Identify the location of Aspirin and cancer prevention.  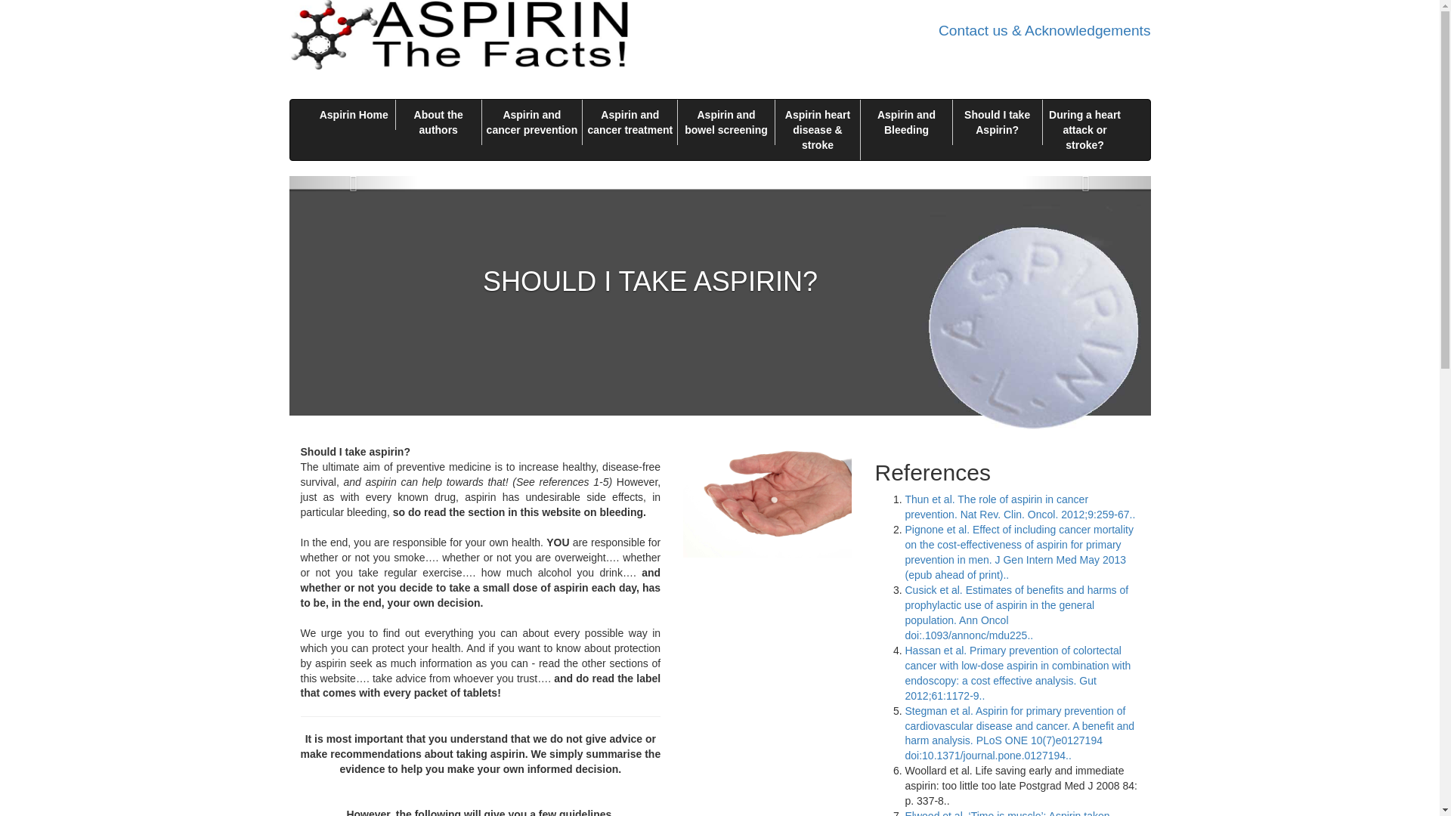
(532, 122).